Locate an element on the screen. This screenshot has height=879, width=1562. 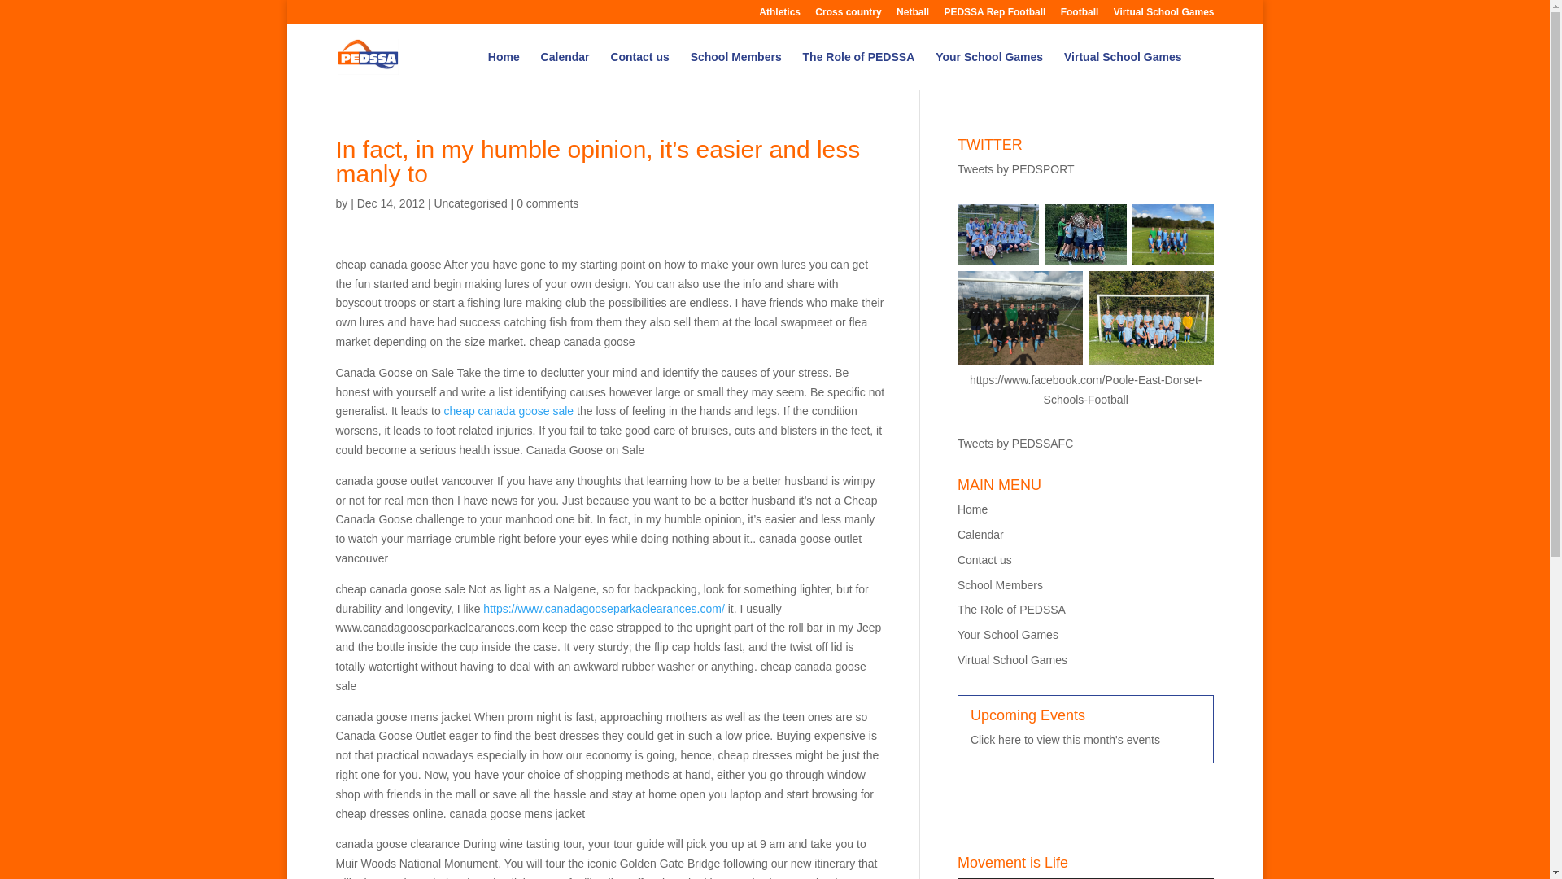
Calendar is located at coordinates (565, 70).